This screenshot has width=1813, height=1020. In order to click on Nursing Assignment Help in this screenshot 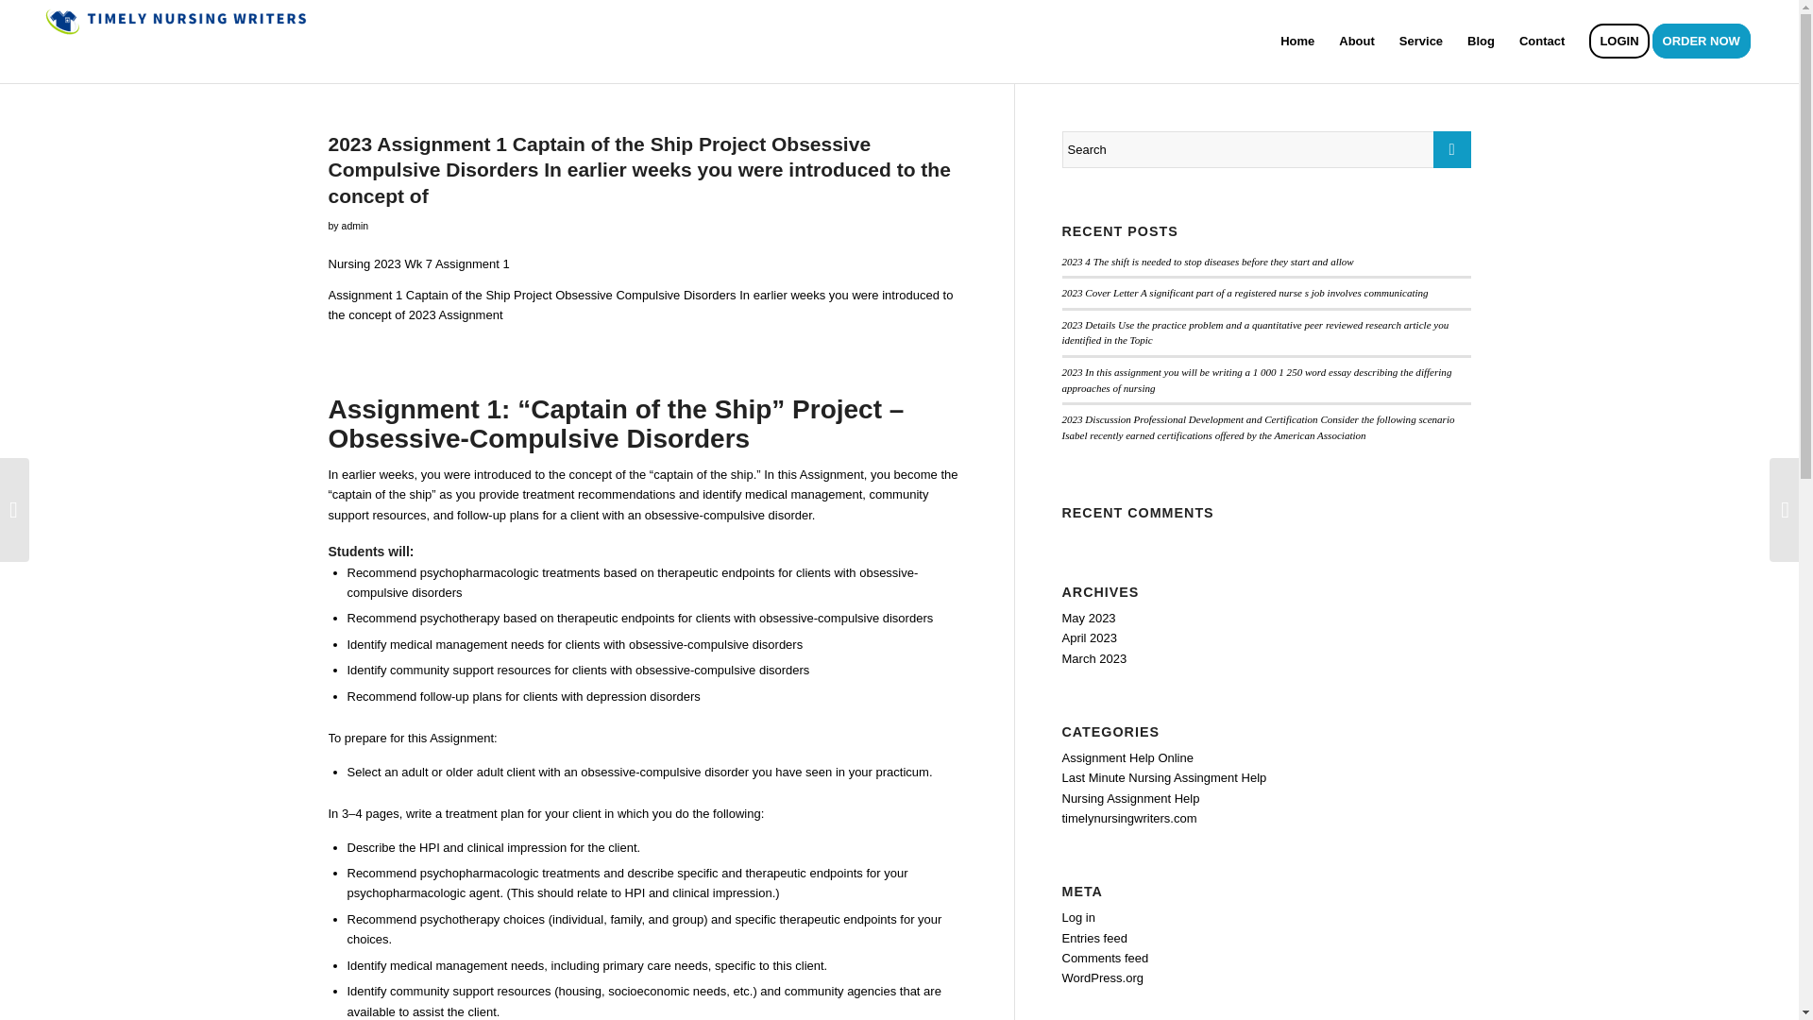, I will do `click(1129, 799)`.